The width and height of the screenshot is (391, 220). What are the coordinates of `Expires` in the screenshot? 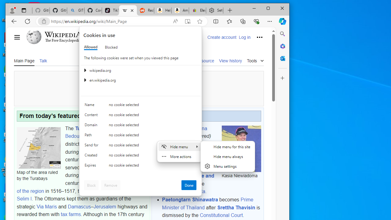 It's located at (92, 166).